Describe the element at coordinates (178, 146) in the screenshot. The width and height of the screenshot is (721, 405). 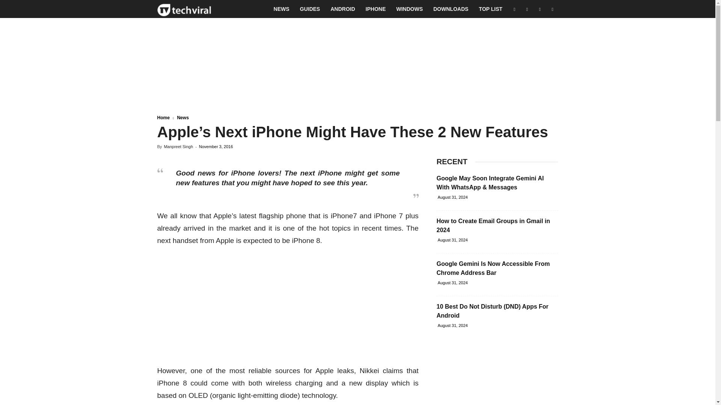
I see `Manpreet Singh` at that location.